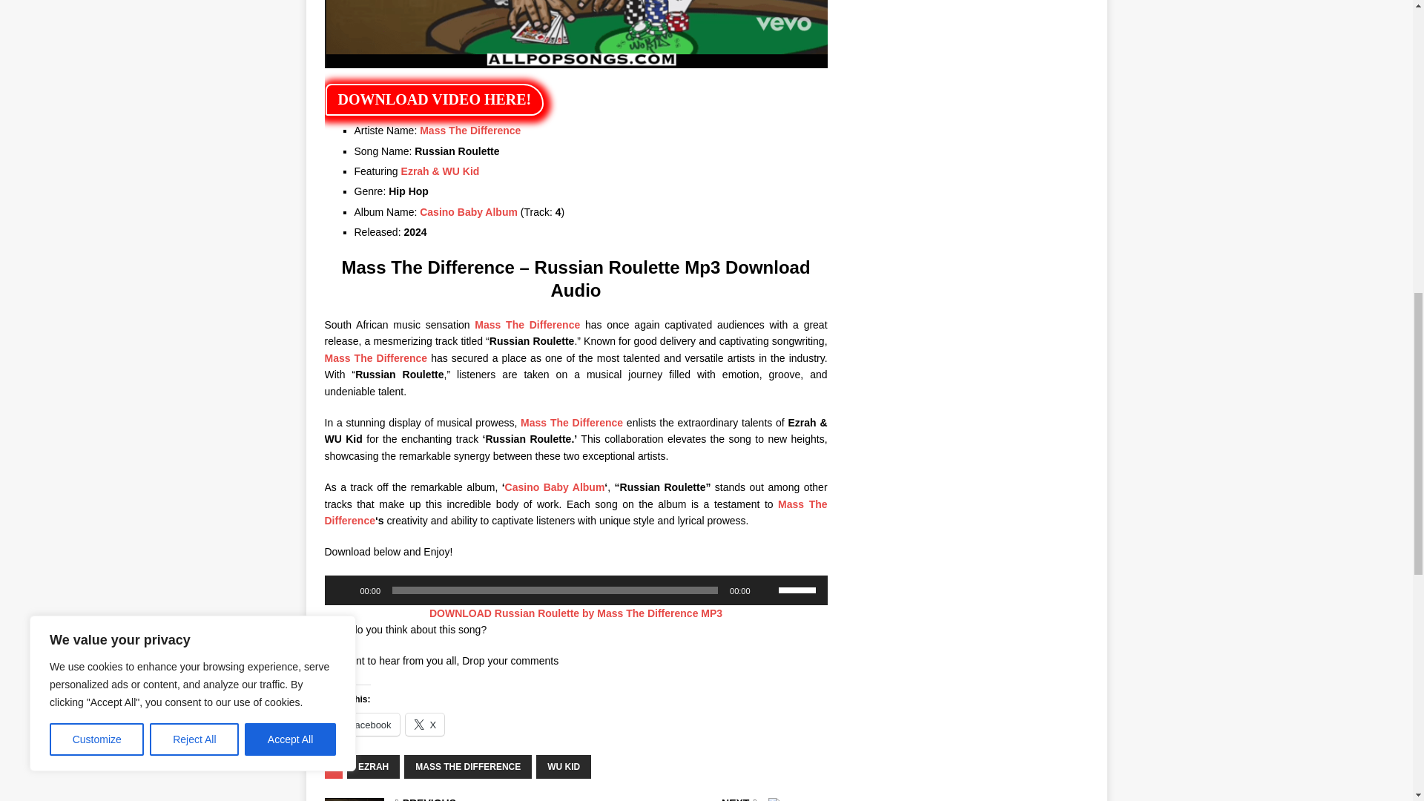 The height and width of the screenshot is (801, 1424). What do you see at coordinates (555, 487) in the screenshot?
I see `Casino Baby Album` at bounding box center [555, 487].